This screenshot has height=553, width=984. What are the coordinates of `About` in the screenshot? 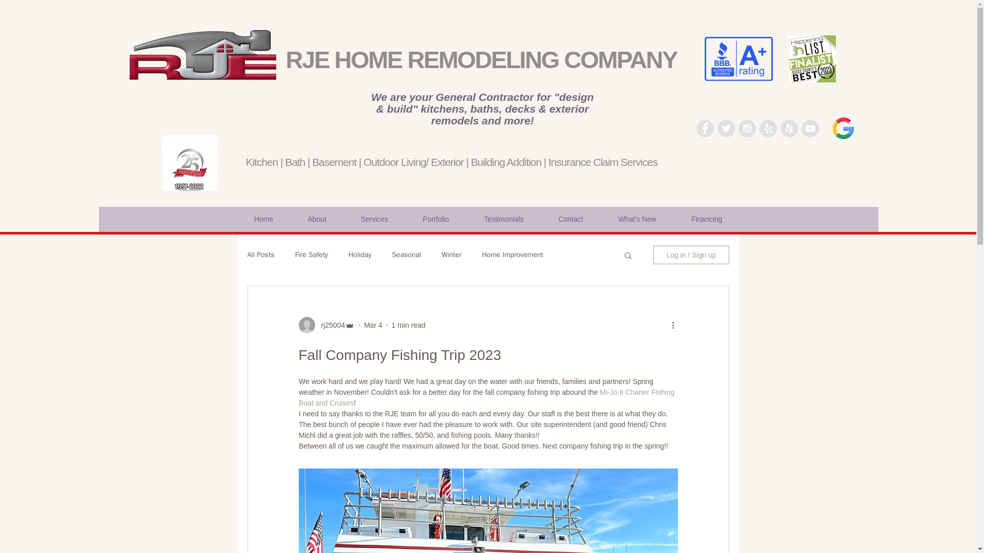 It's located at (317, 219).